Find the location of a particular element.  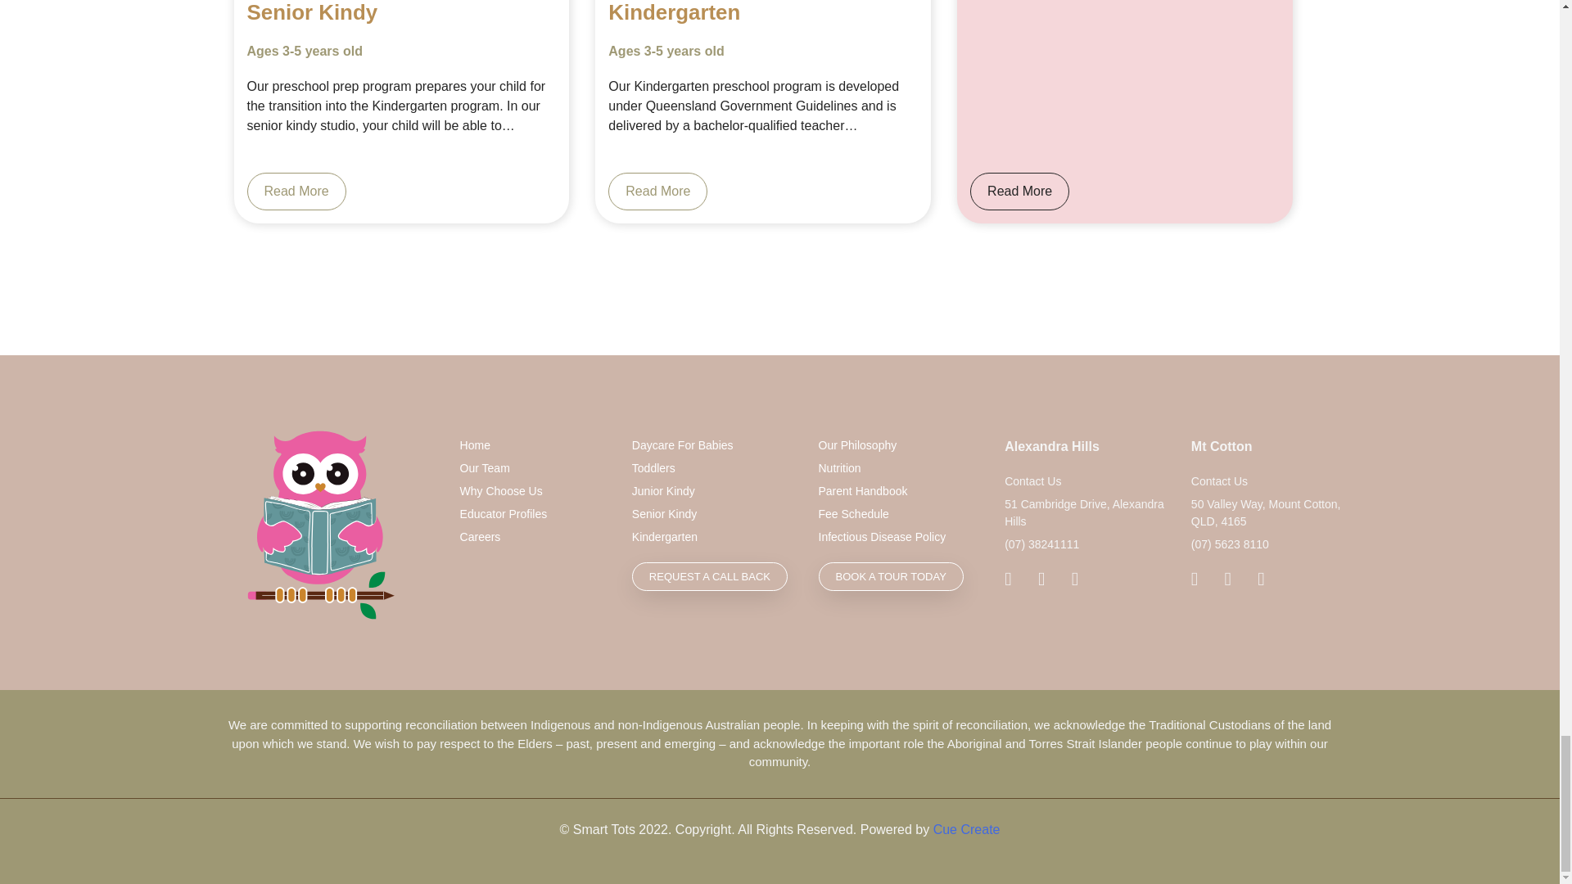

REQUEST A CALL BACK is located at coordinates (709, 576).